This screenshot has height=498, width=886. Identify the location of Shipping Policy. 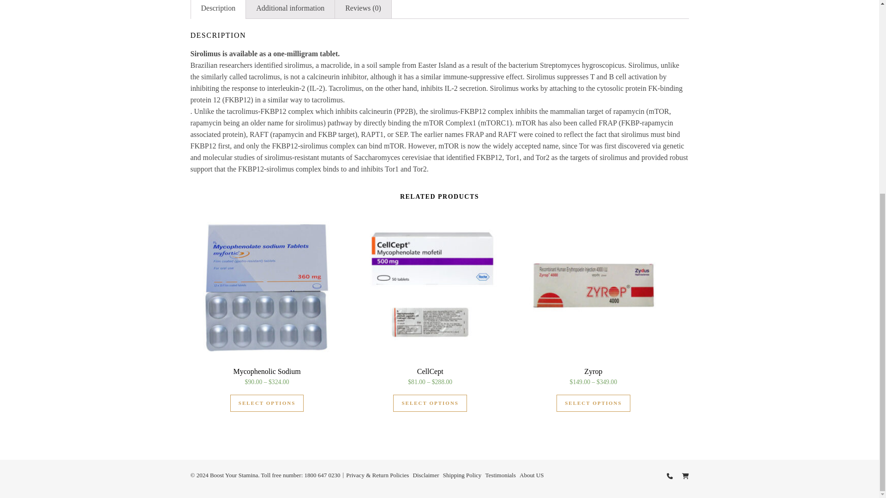
(462, 475).